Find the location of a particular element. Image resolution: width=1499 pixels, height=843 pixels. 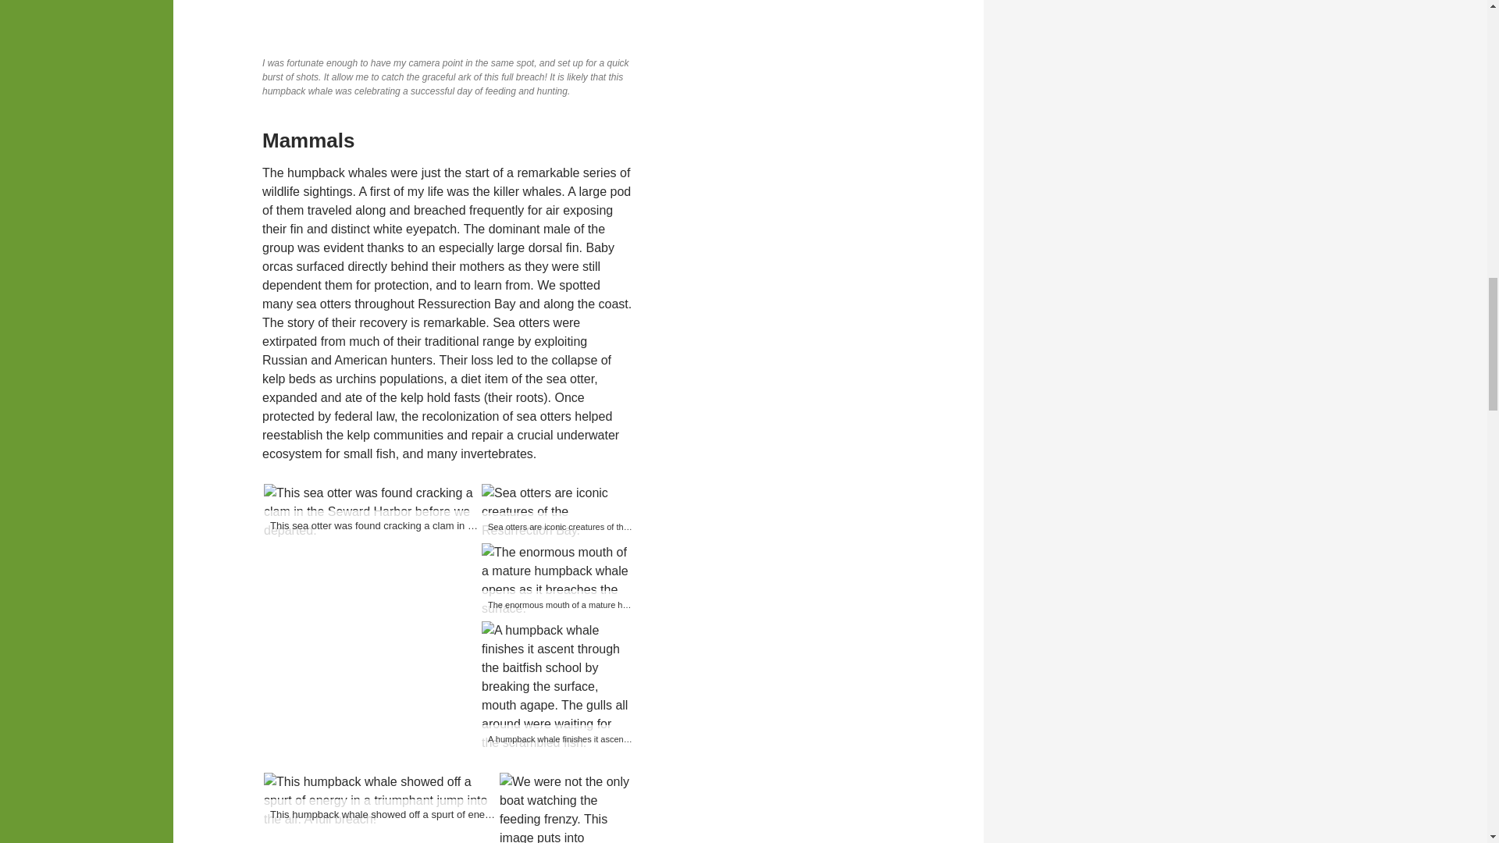

Humpback Whale and Gulls is located at coordinates (556, 687).